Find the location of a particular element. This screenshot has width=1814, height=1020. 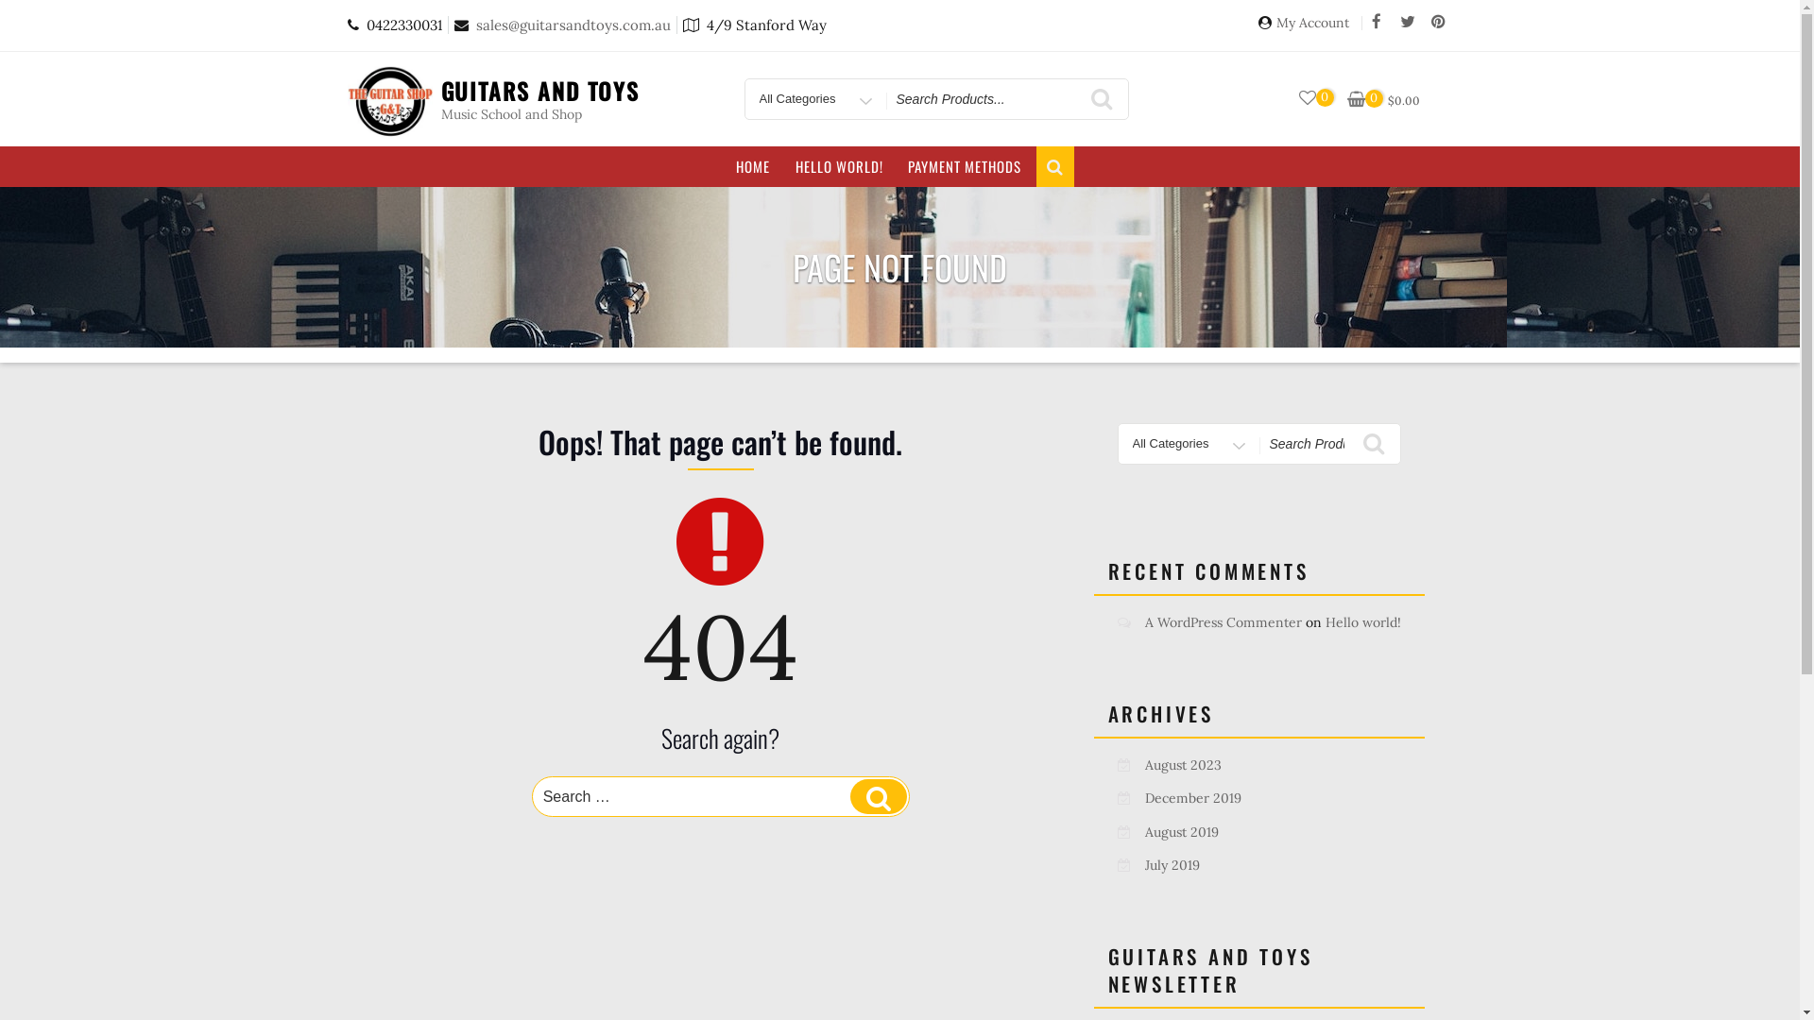

0
$0.00 is located at coordinates (1386, 99).